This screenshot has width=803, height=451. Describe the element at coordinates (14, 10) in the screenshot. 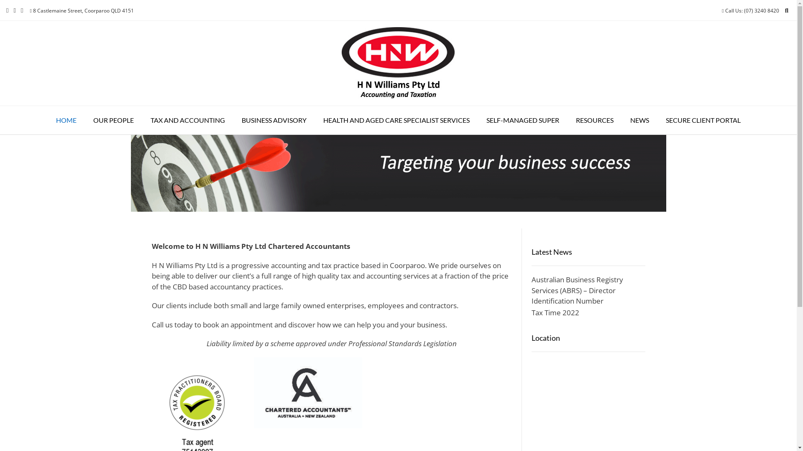

I see `Find Us on Facebook` at that location.